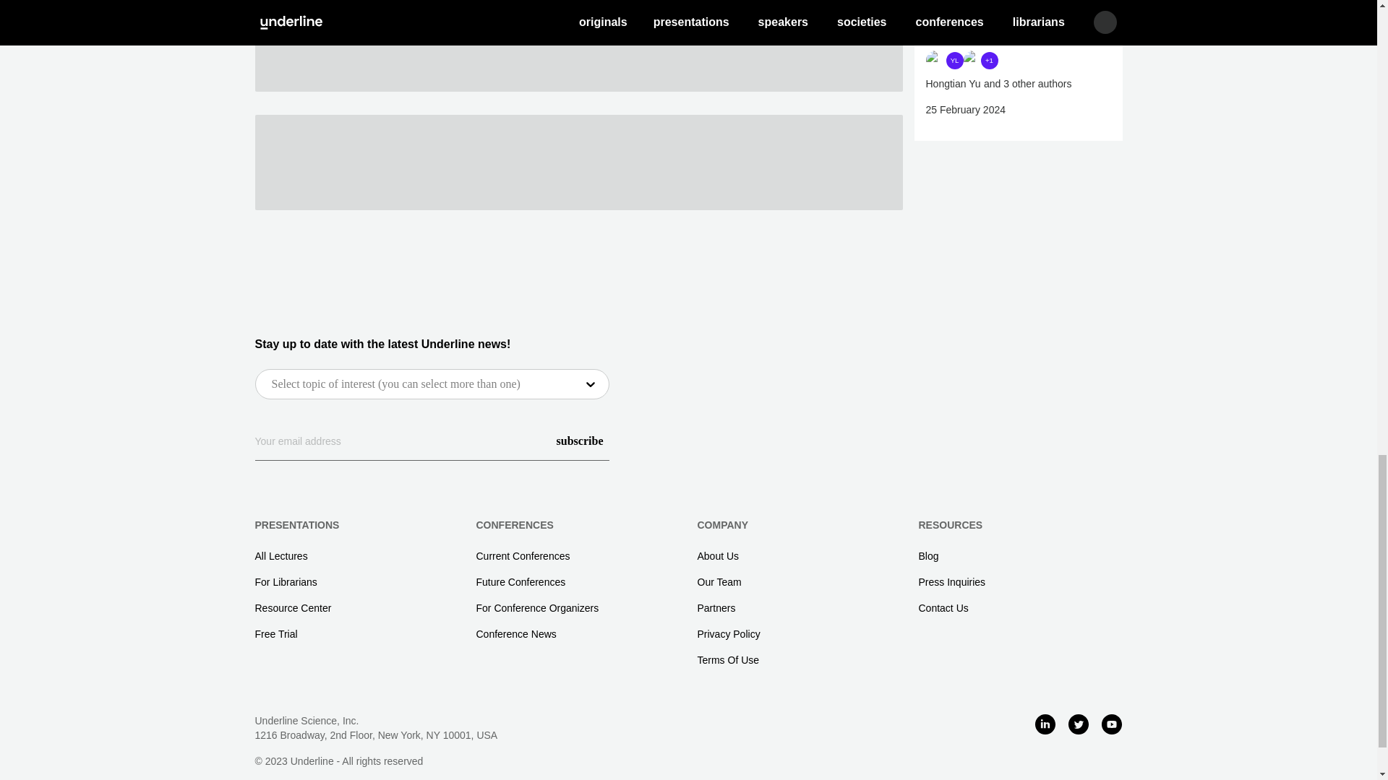  I want to click on Current Conferences, so click(522, 555).